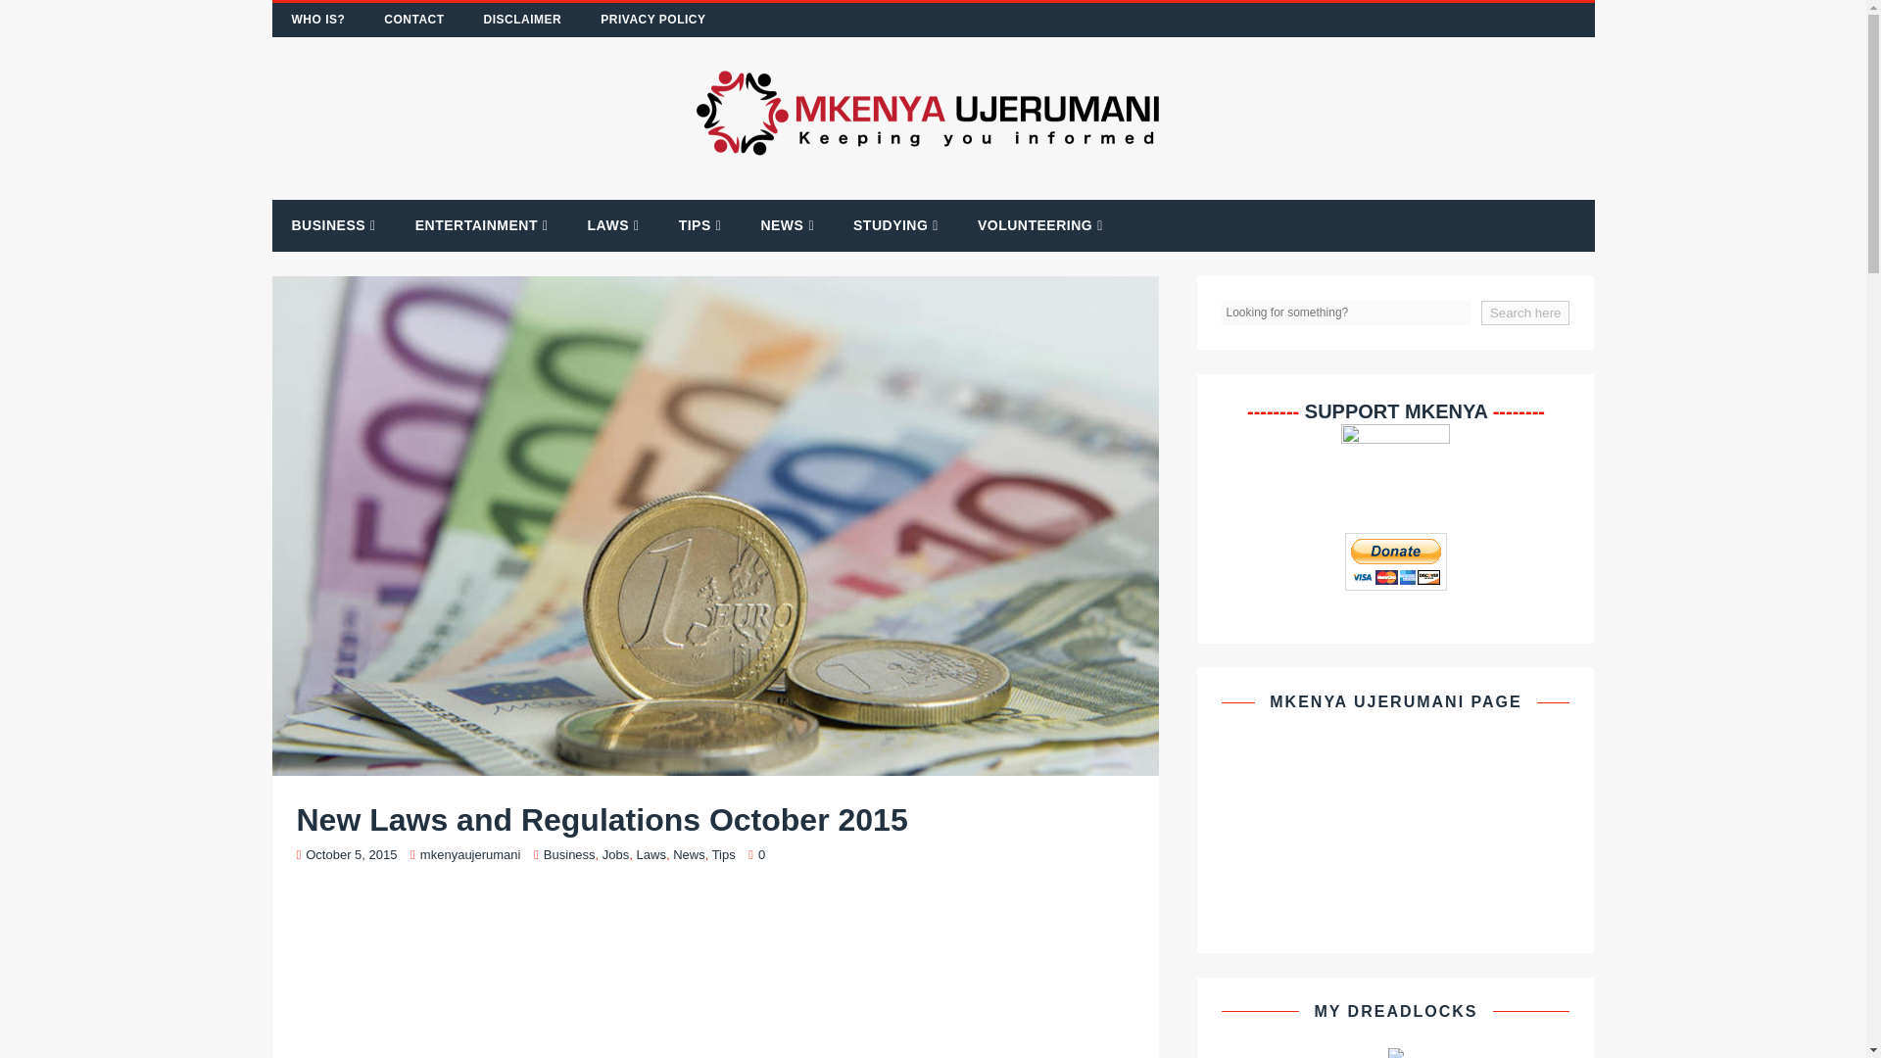  I want to click on WHO IS?, so click(318, 20).